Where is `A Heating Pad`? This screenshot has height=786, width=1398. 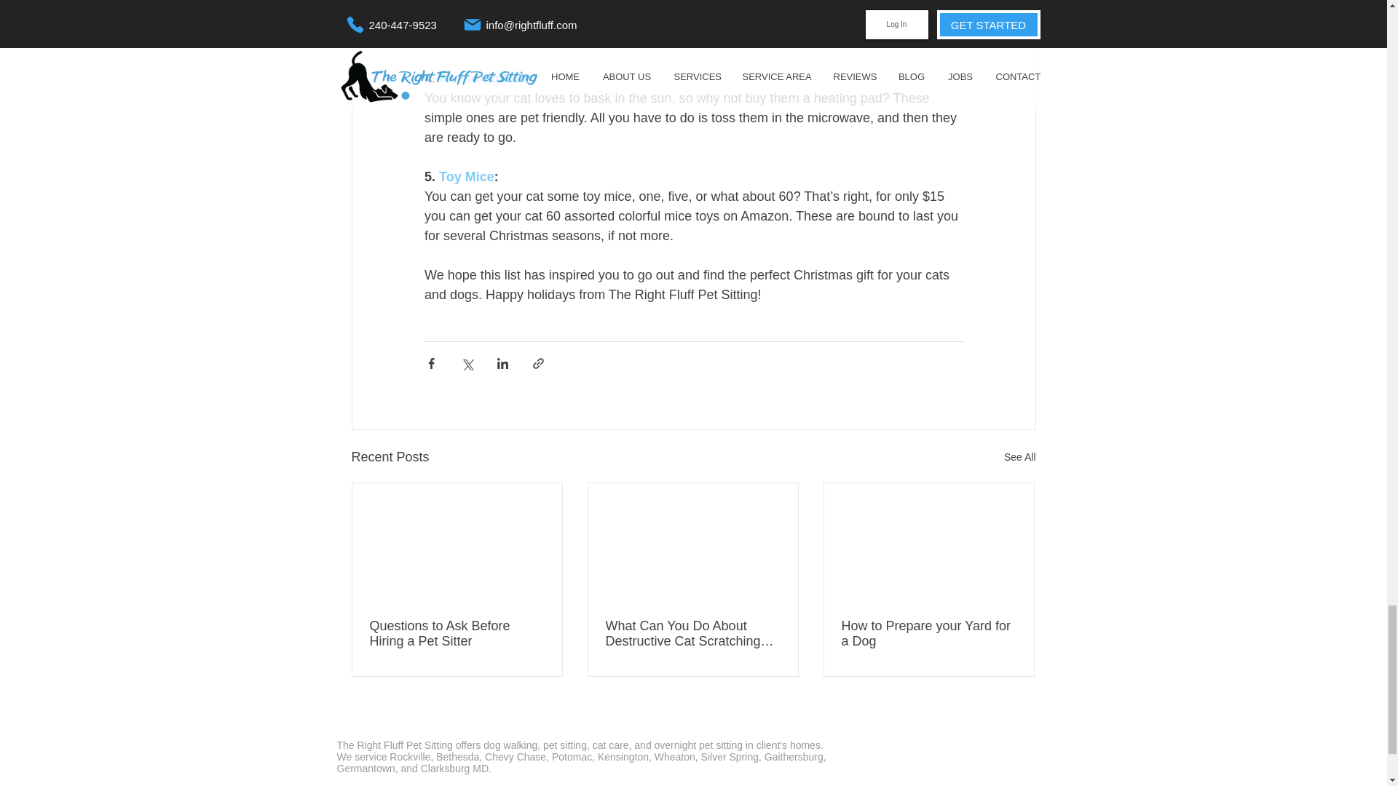
A Heating Pad is located at coordinates (482, 79).